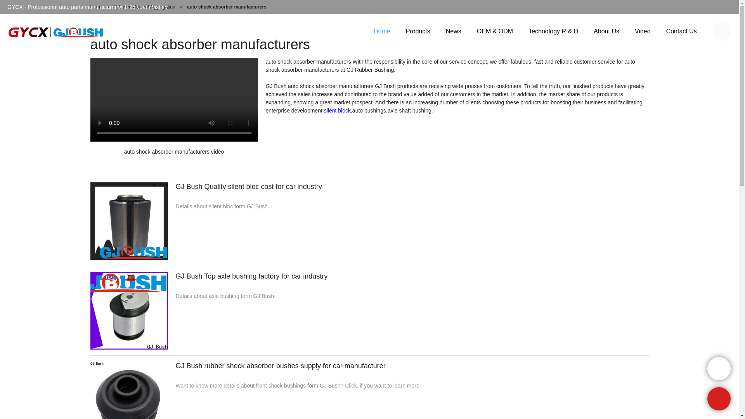  I want to click on Home, so click(382, 31).